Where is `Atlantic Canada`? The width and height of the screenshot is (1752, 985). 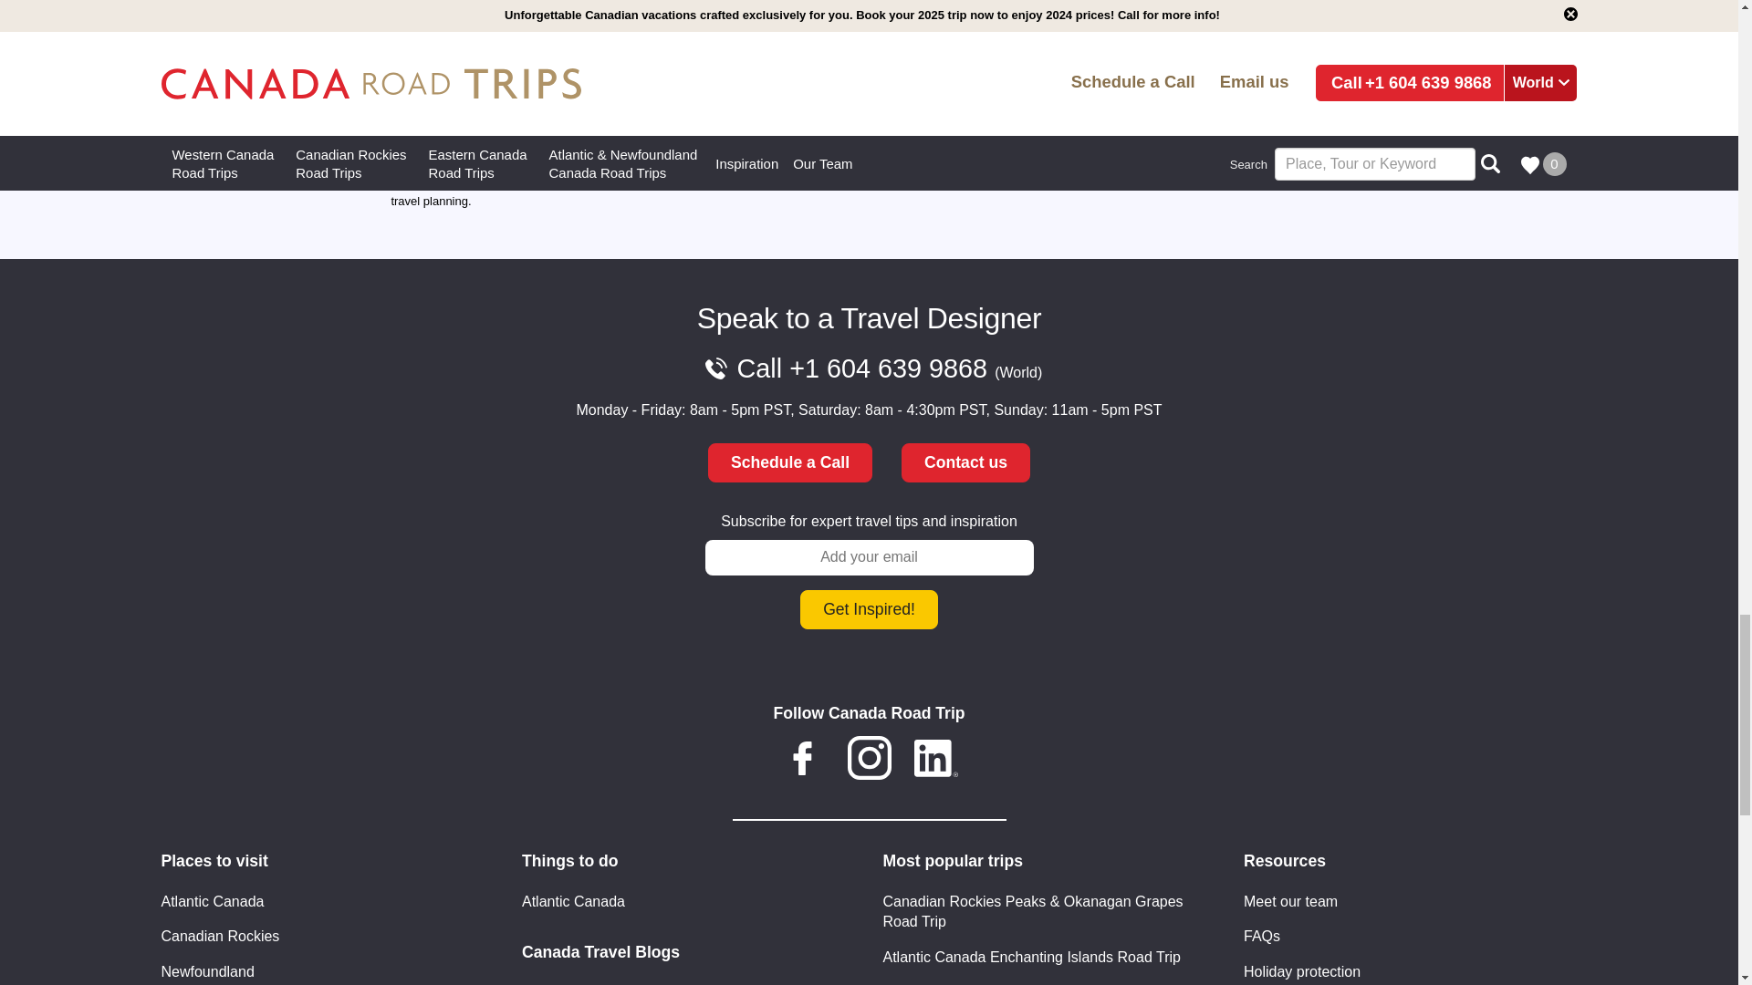
Atlantic Canada is located at coordinates (212, 901).